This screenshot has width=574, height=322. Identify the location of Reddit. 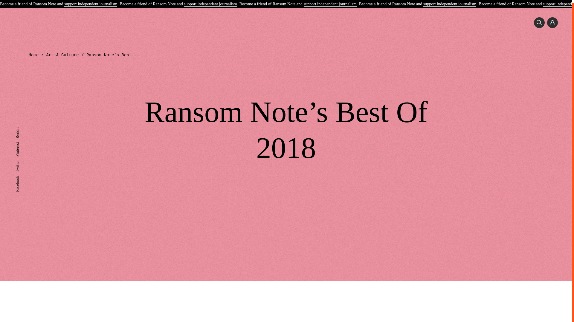
(21, 126).